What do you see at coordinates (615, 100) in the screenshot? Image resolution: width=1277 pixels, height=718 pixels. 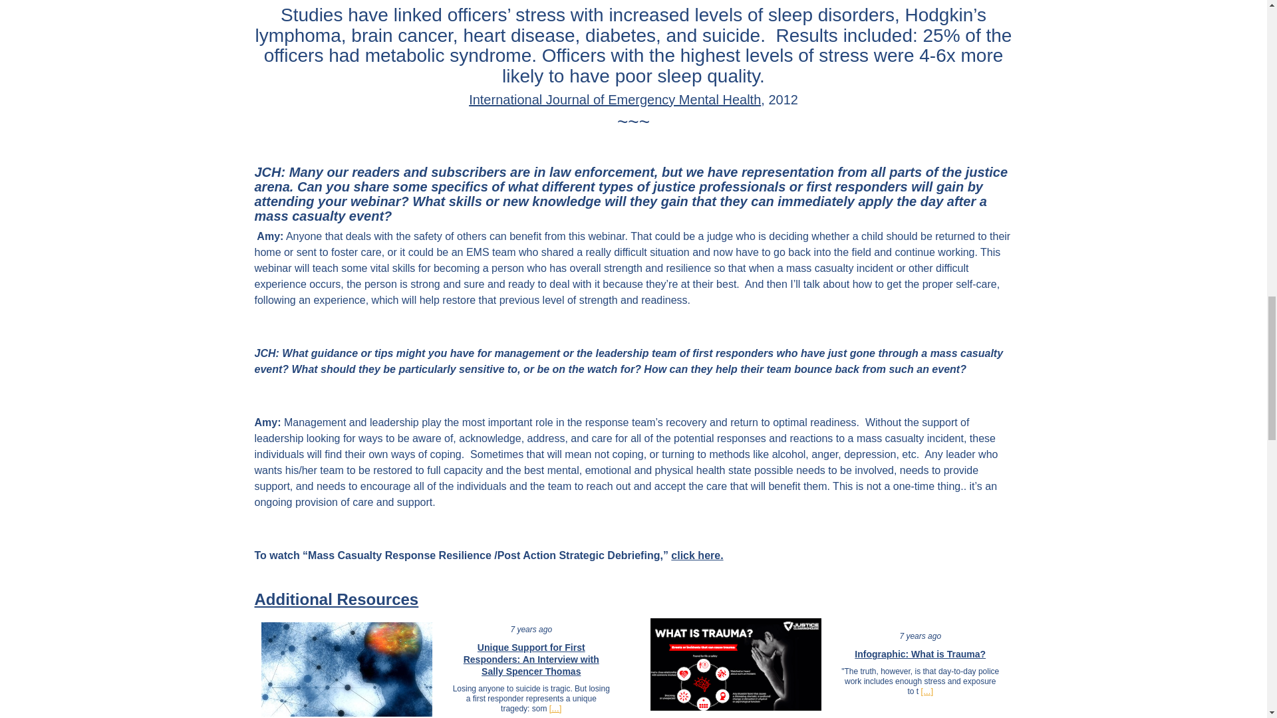 I see `International Journal of Emergency Mental Health` at bounding box center [615, 100].